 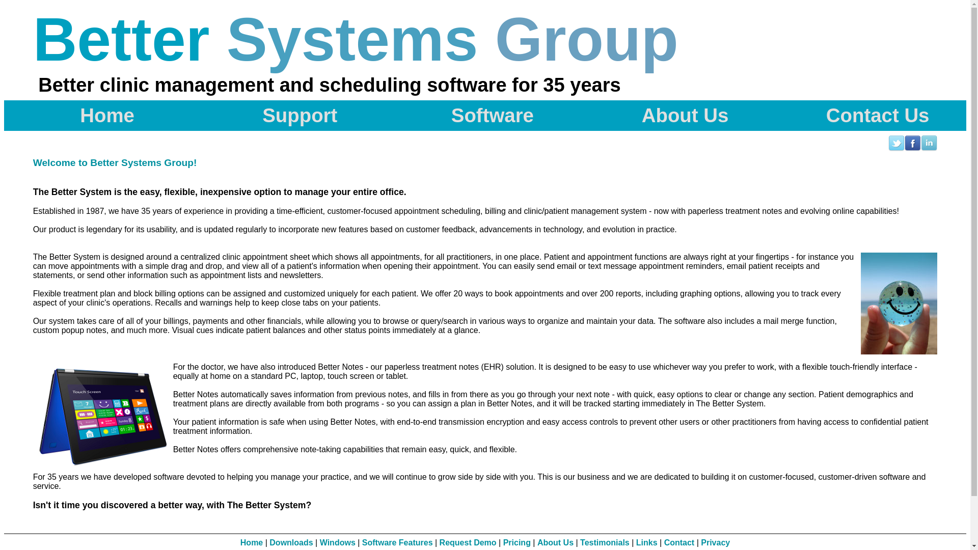 I want to click on Pricing, so click(x=517, y=543).